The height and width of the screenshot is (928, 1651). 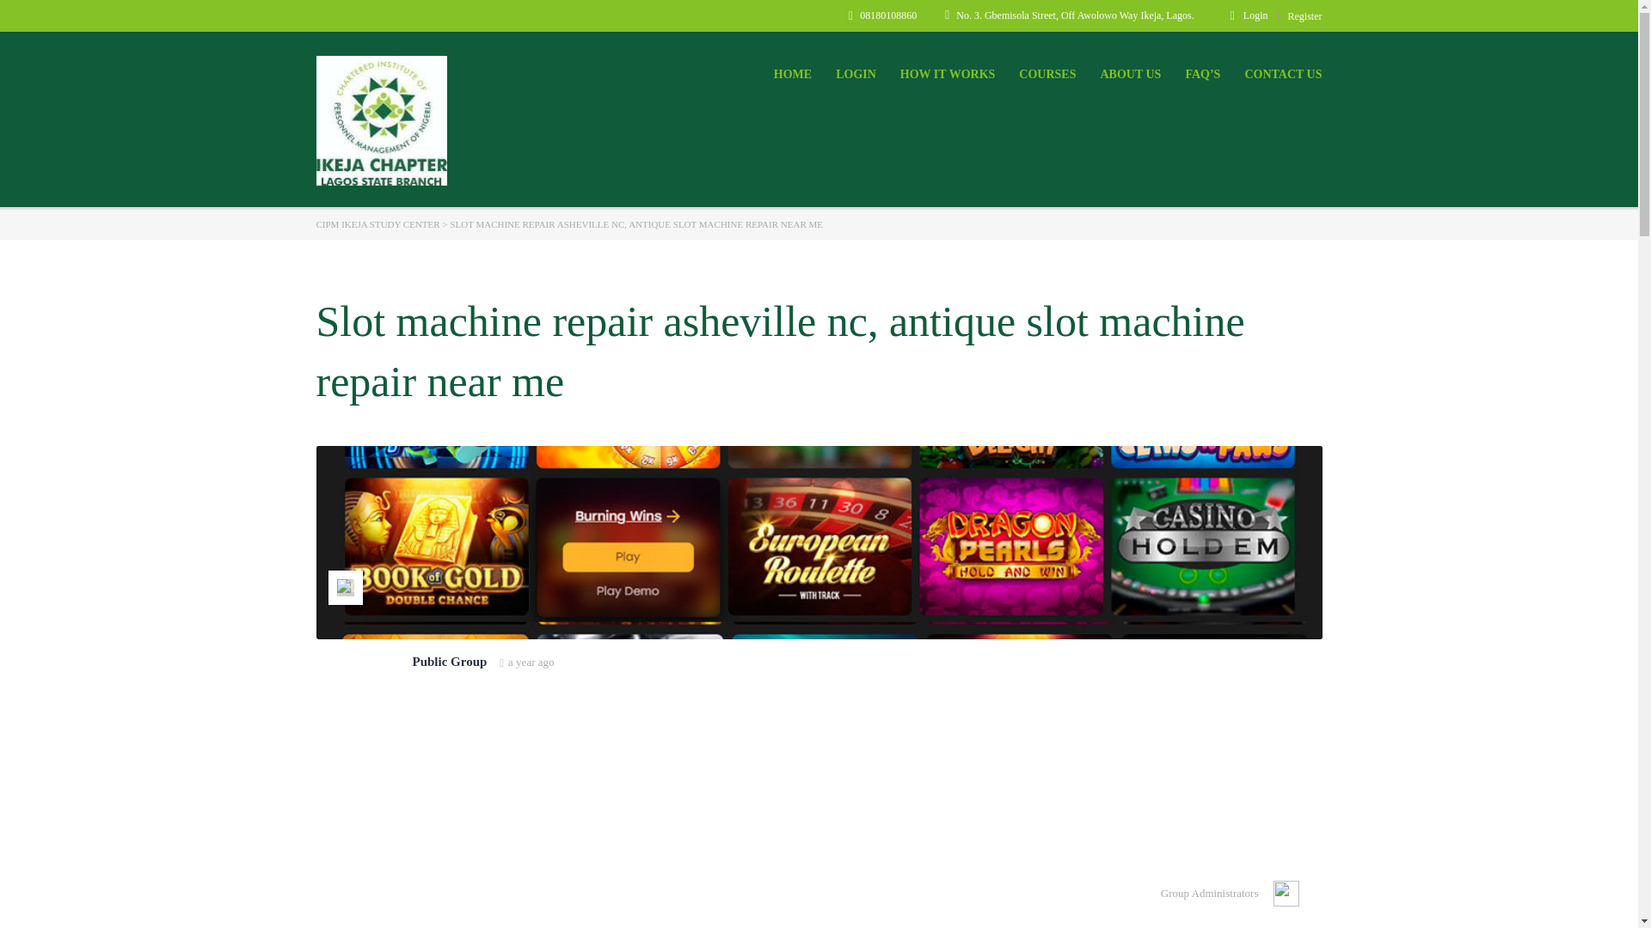 What do you see at coordinates (856, 74) in the screenshot?
I see `LOGIN` at bounding box center [856, 74].